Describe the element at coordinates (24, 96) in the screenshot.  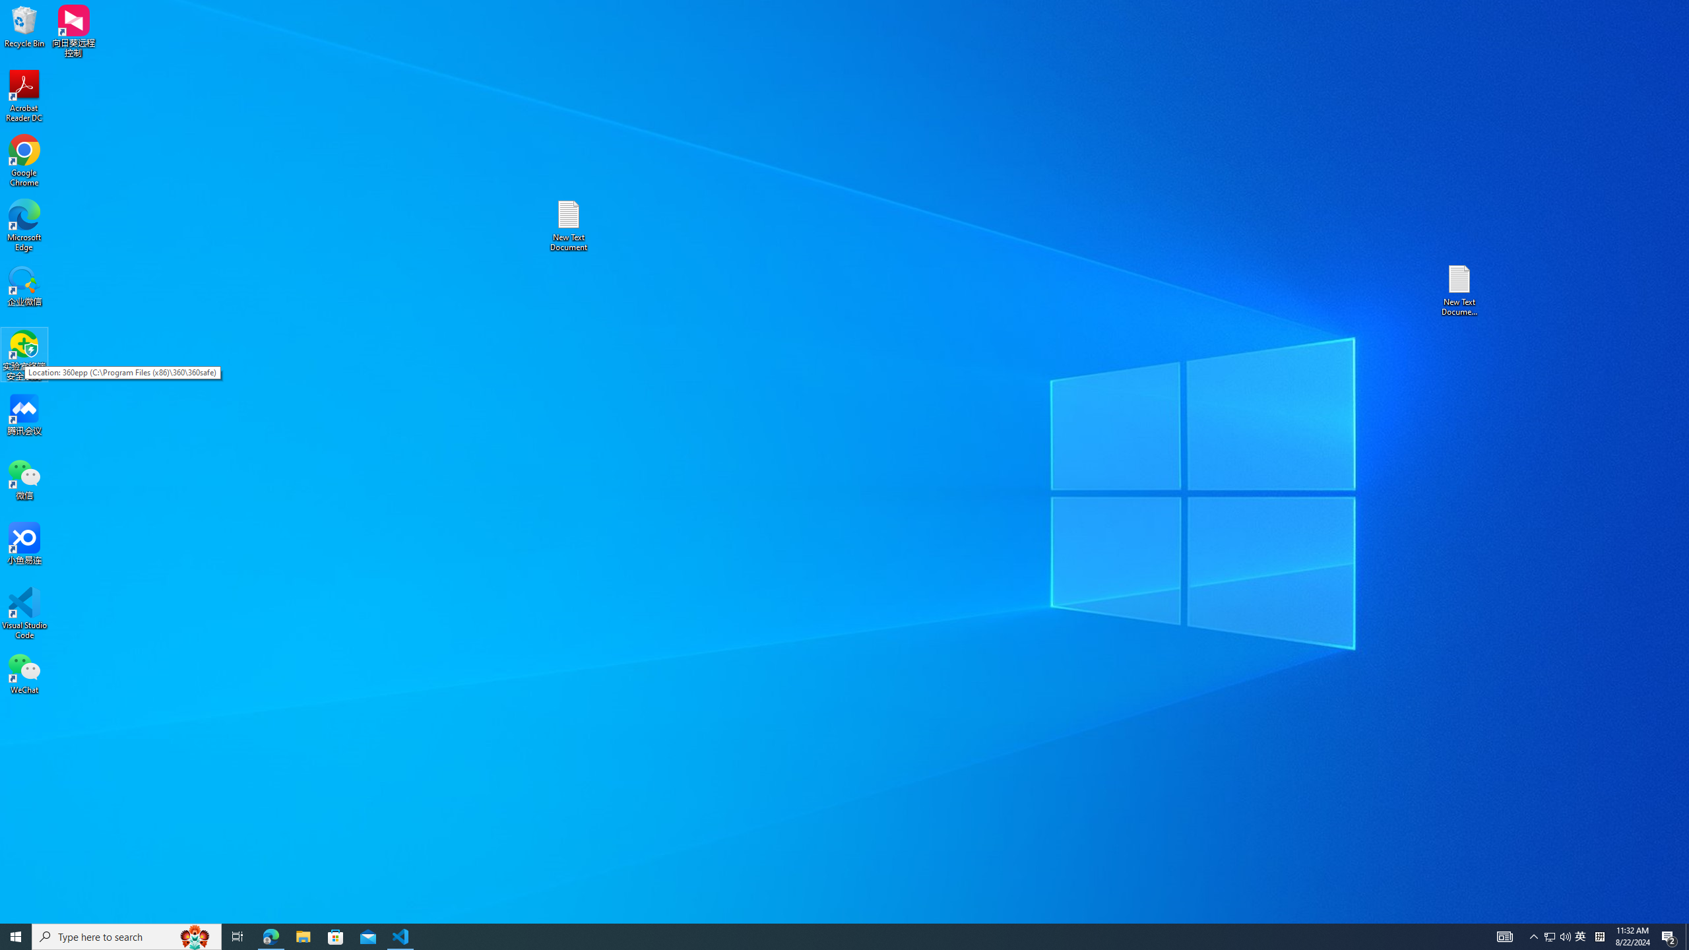
I see `Visual Studio Code` at that location.